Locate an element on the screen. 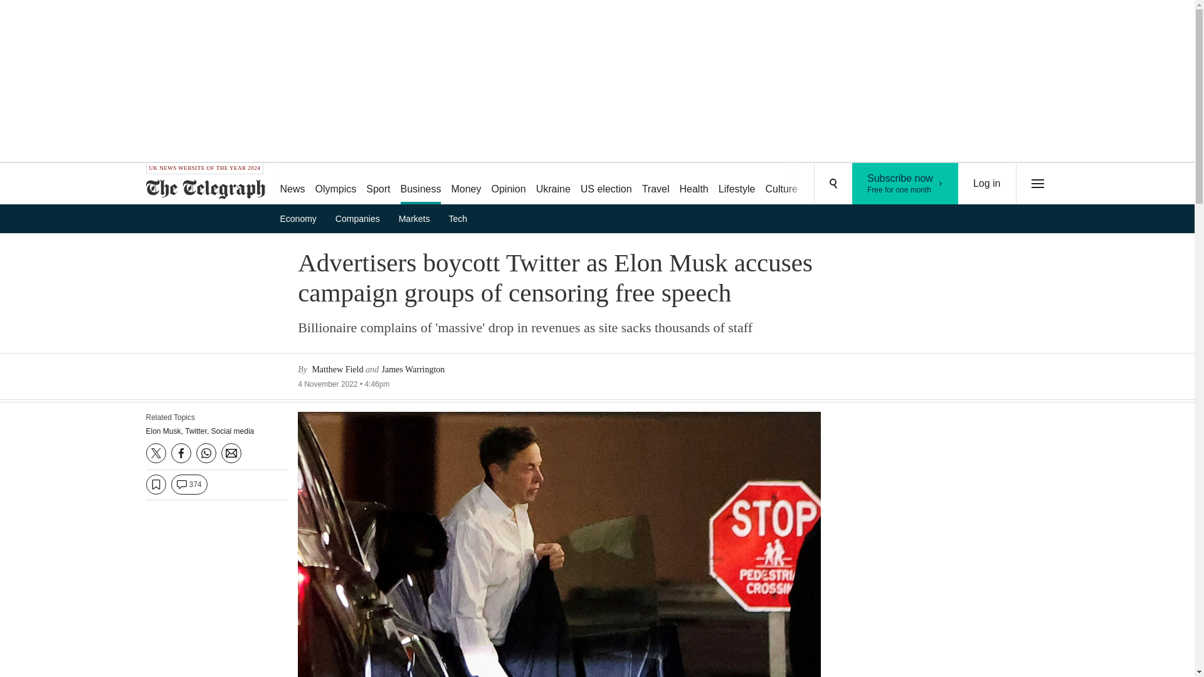 Image resolution: width=1204 pixels, height=677 pixels. Ukraine is located at coordinates (906, 184).